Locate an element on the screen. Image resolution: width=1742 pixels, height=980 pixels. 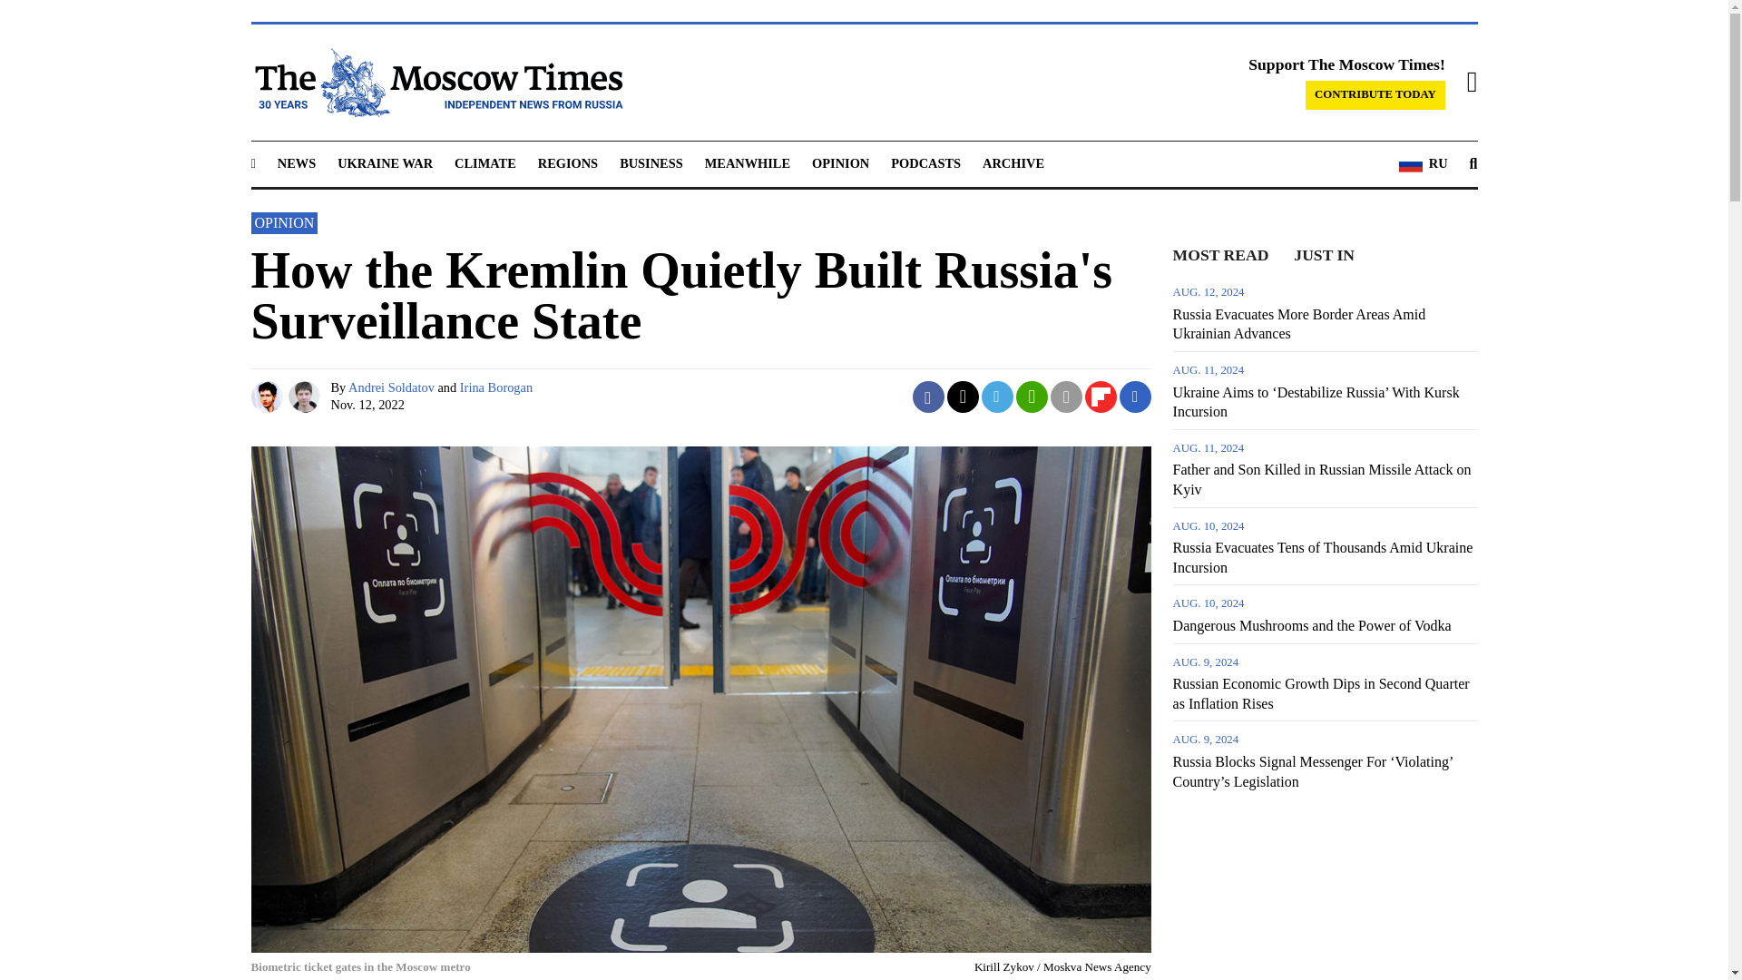
ARCHIVE is located at coordinates (1013, 162).